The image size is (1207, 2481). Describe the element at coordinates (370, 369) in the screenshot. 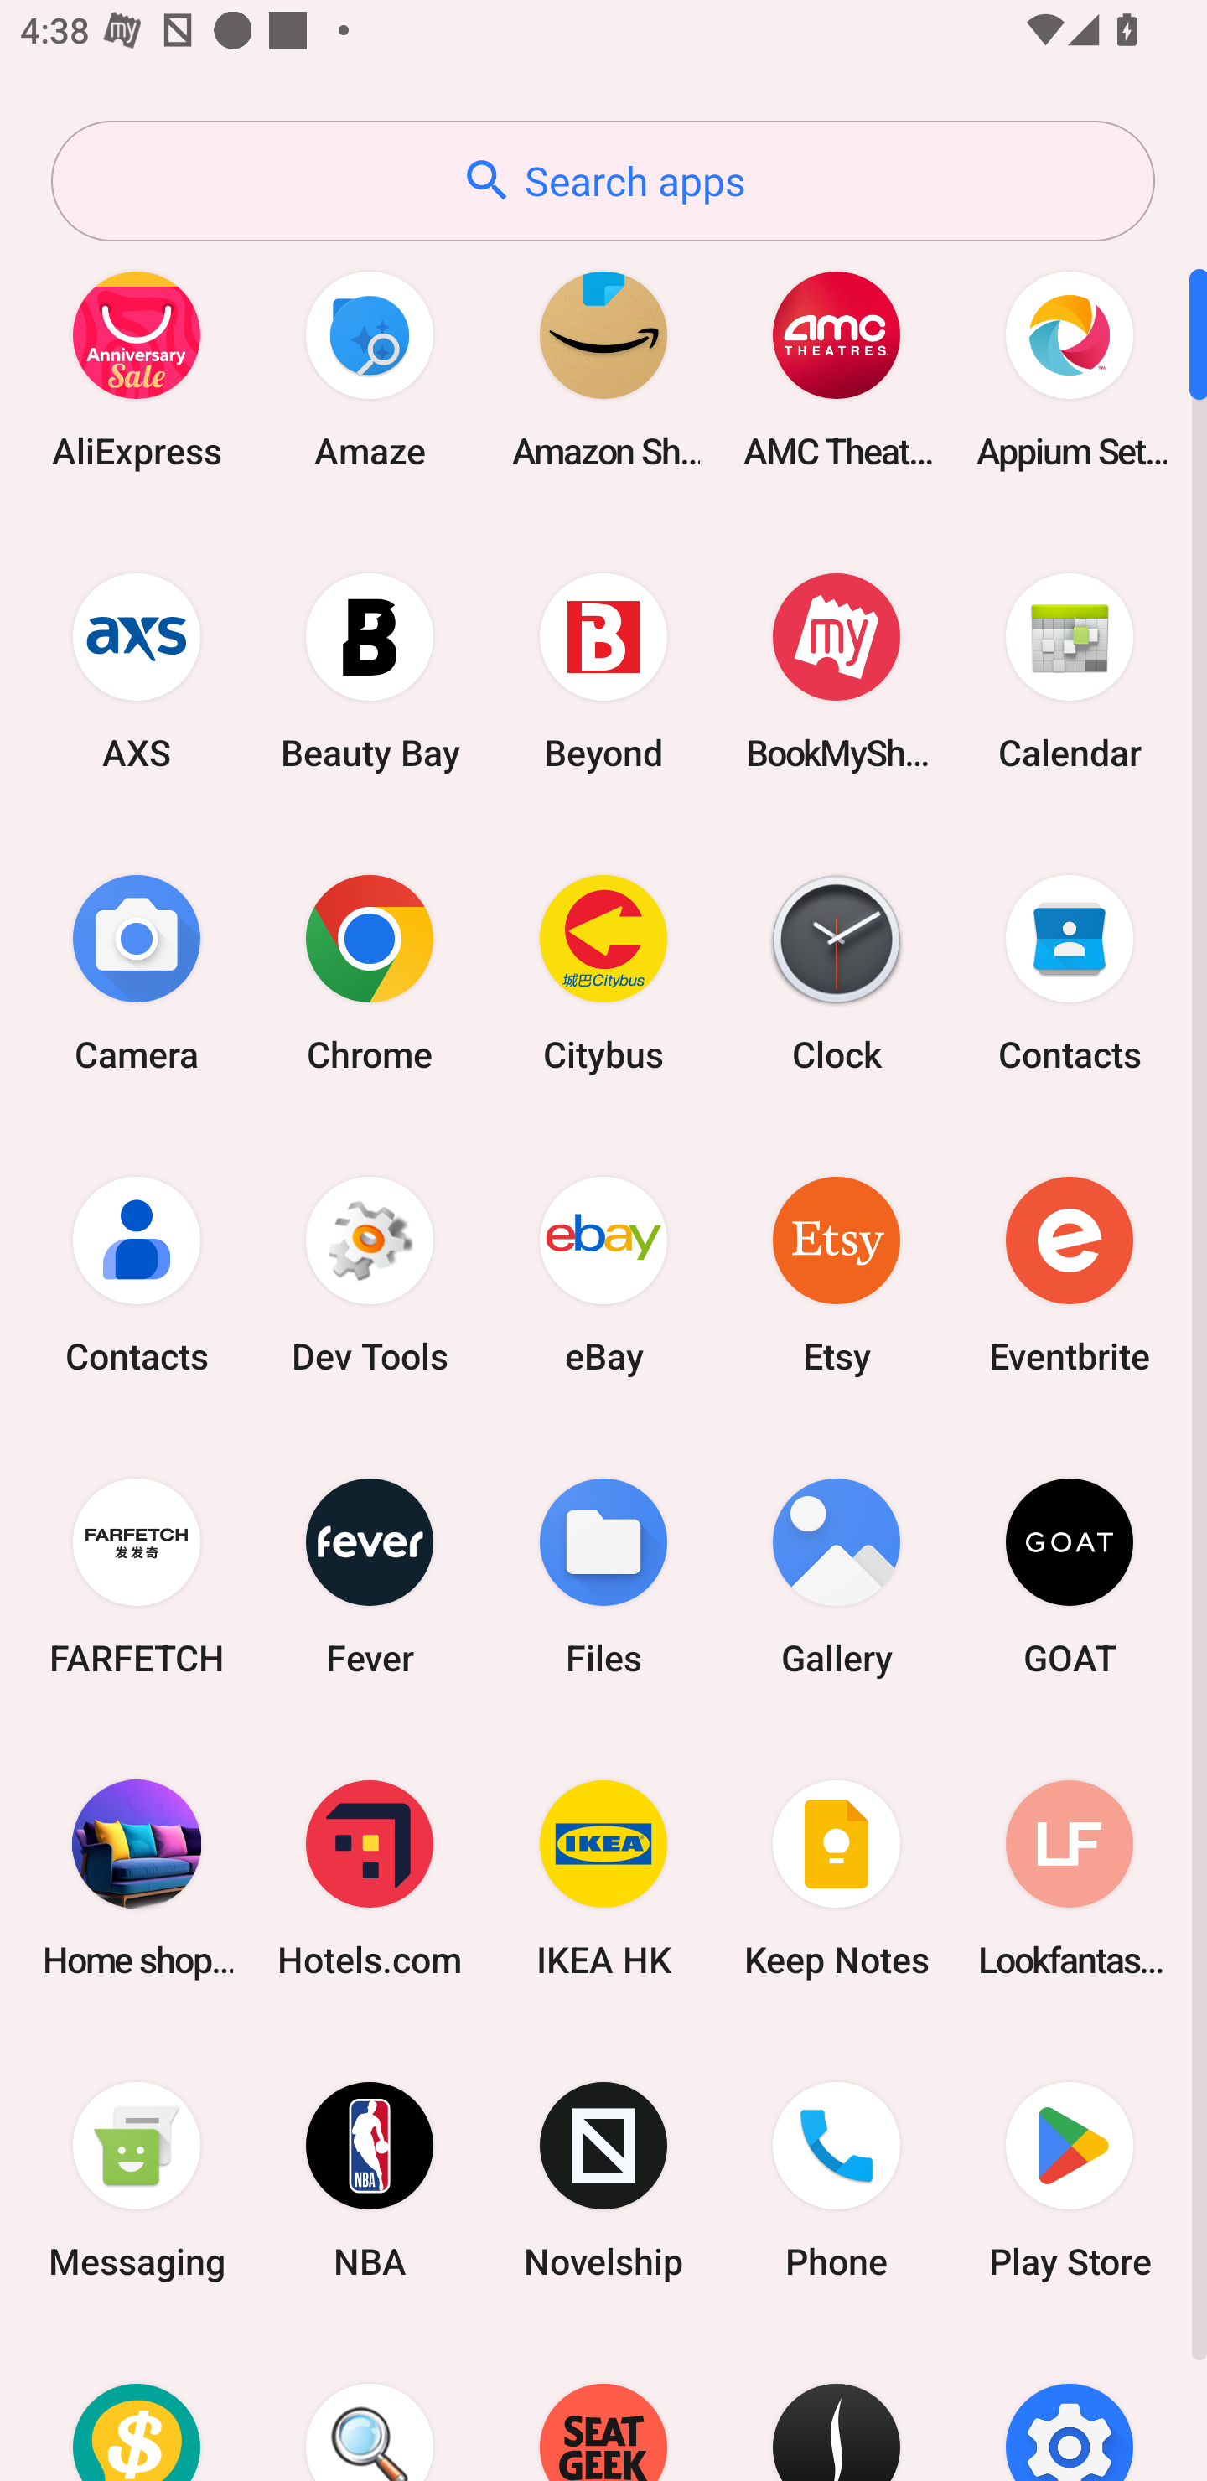

I see `Amaze` at that location.